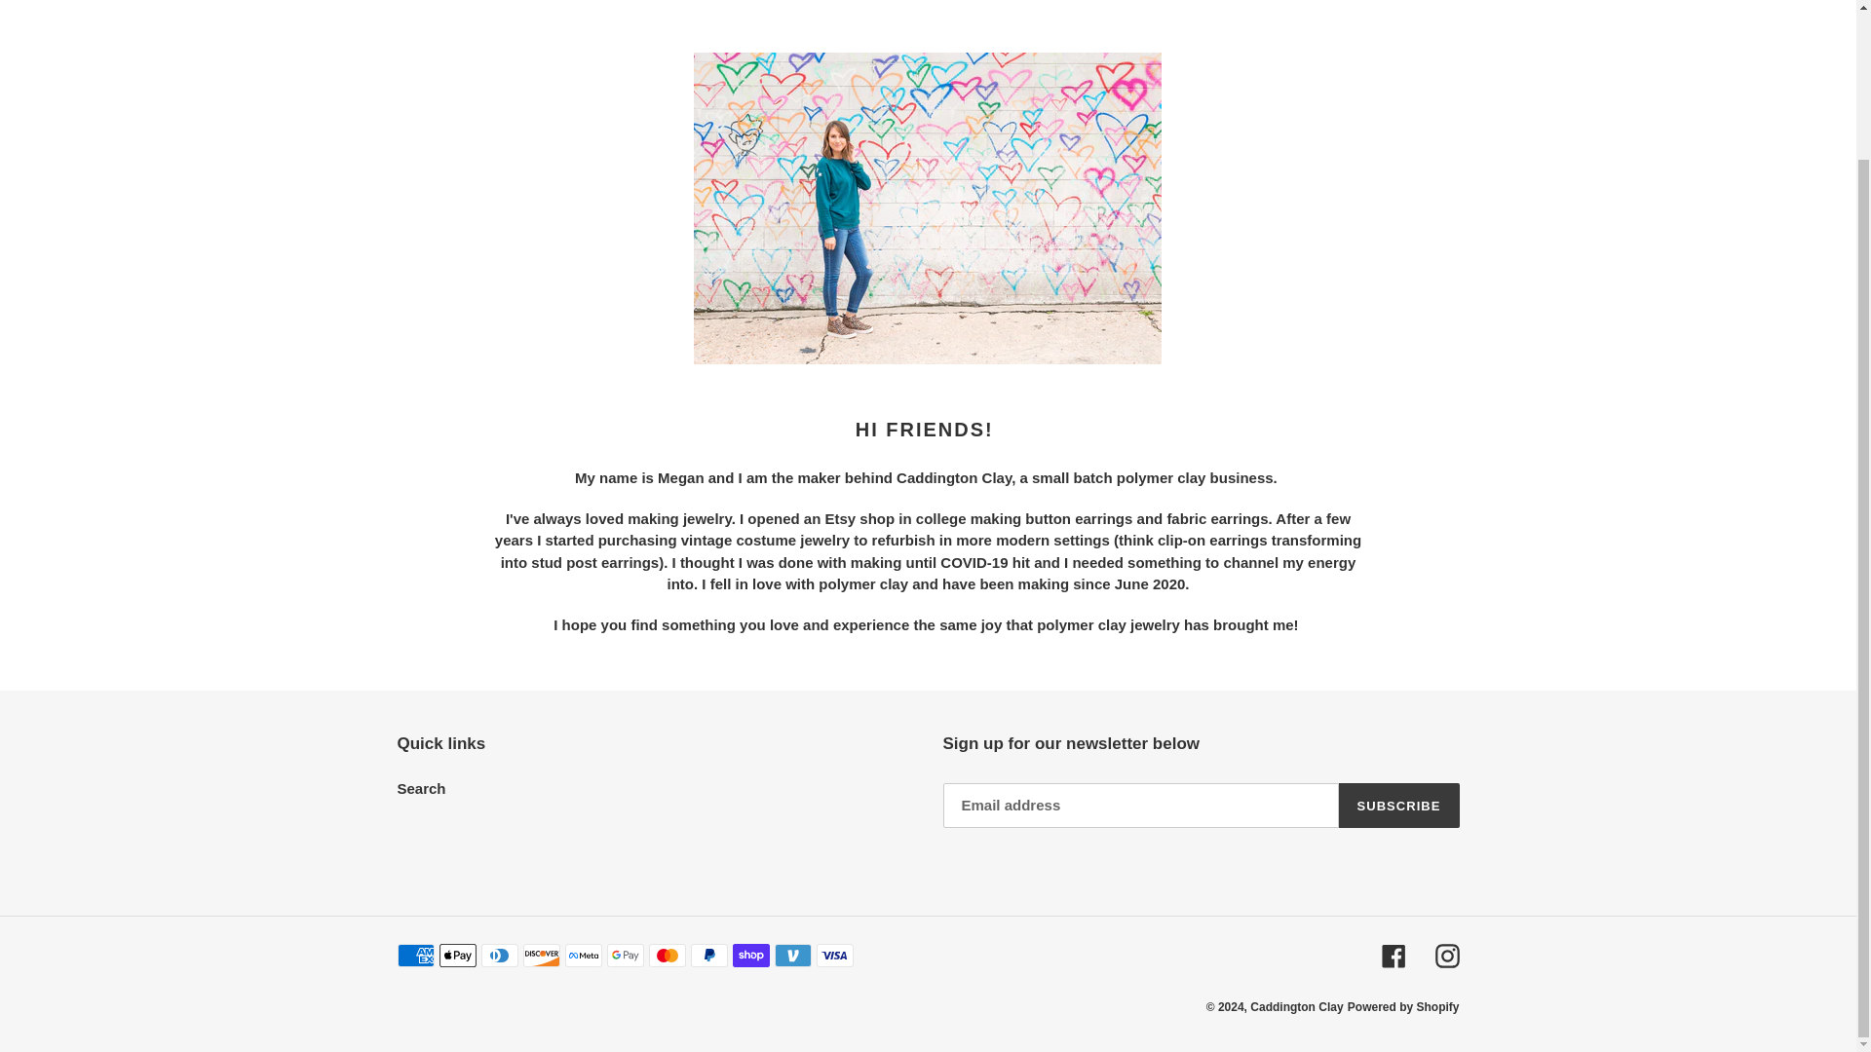 This screenshot has height=1052, width=1871. I want to click on Facebook, so click(1394, 955).